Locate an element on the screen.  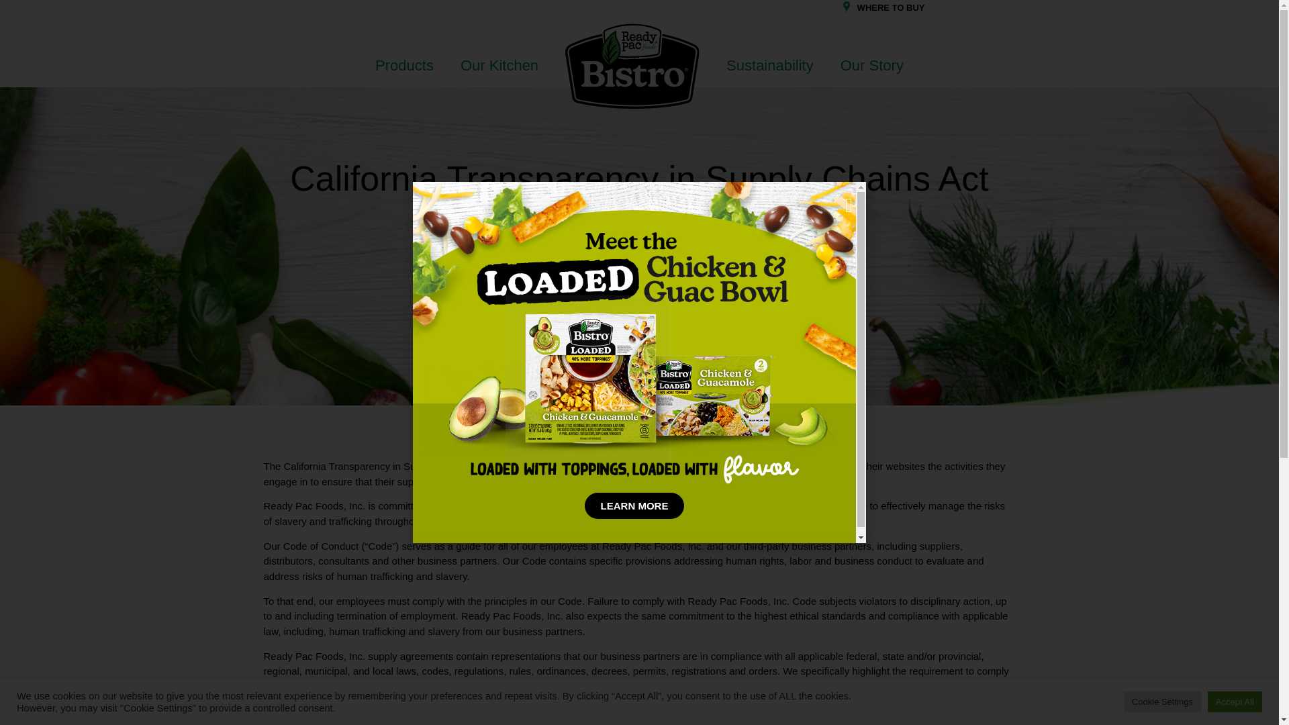
Sustainability is located at coordinates (769, 65).